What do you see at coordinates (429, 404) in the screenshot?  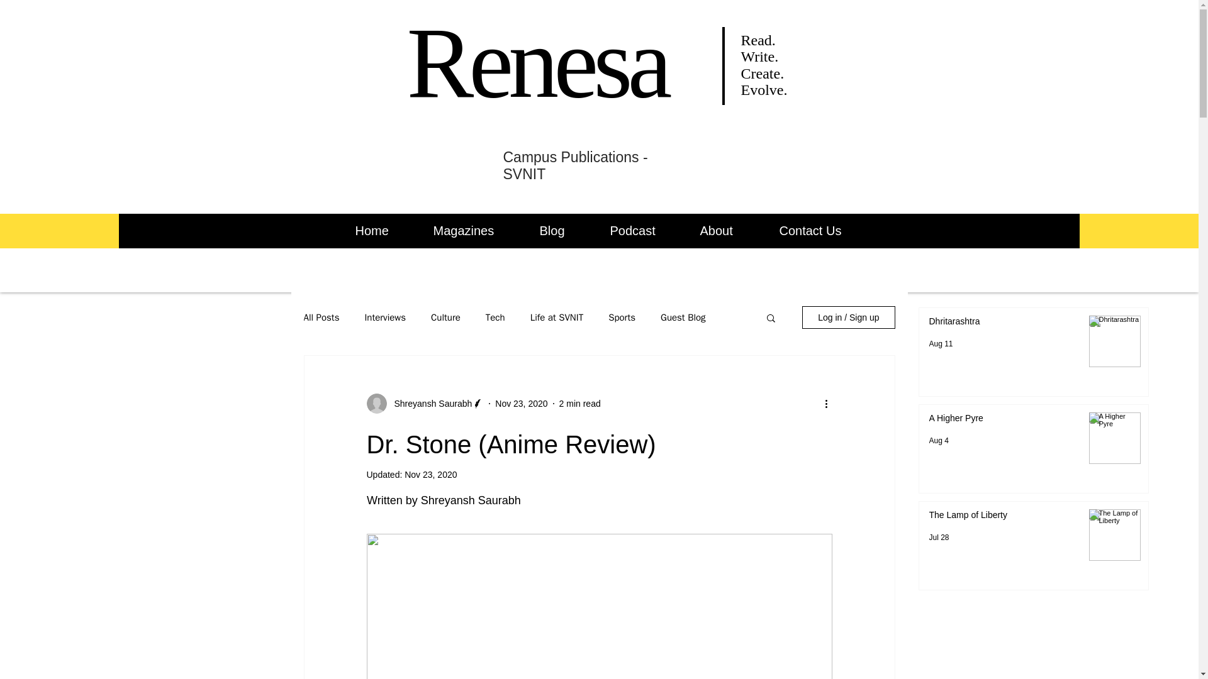 I see `Shreyansh Saurabh` at bounding box center [429, 404].